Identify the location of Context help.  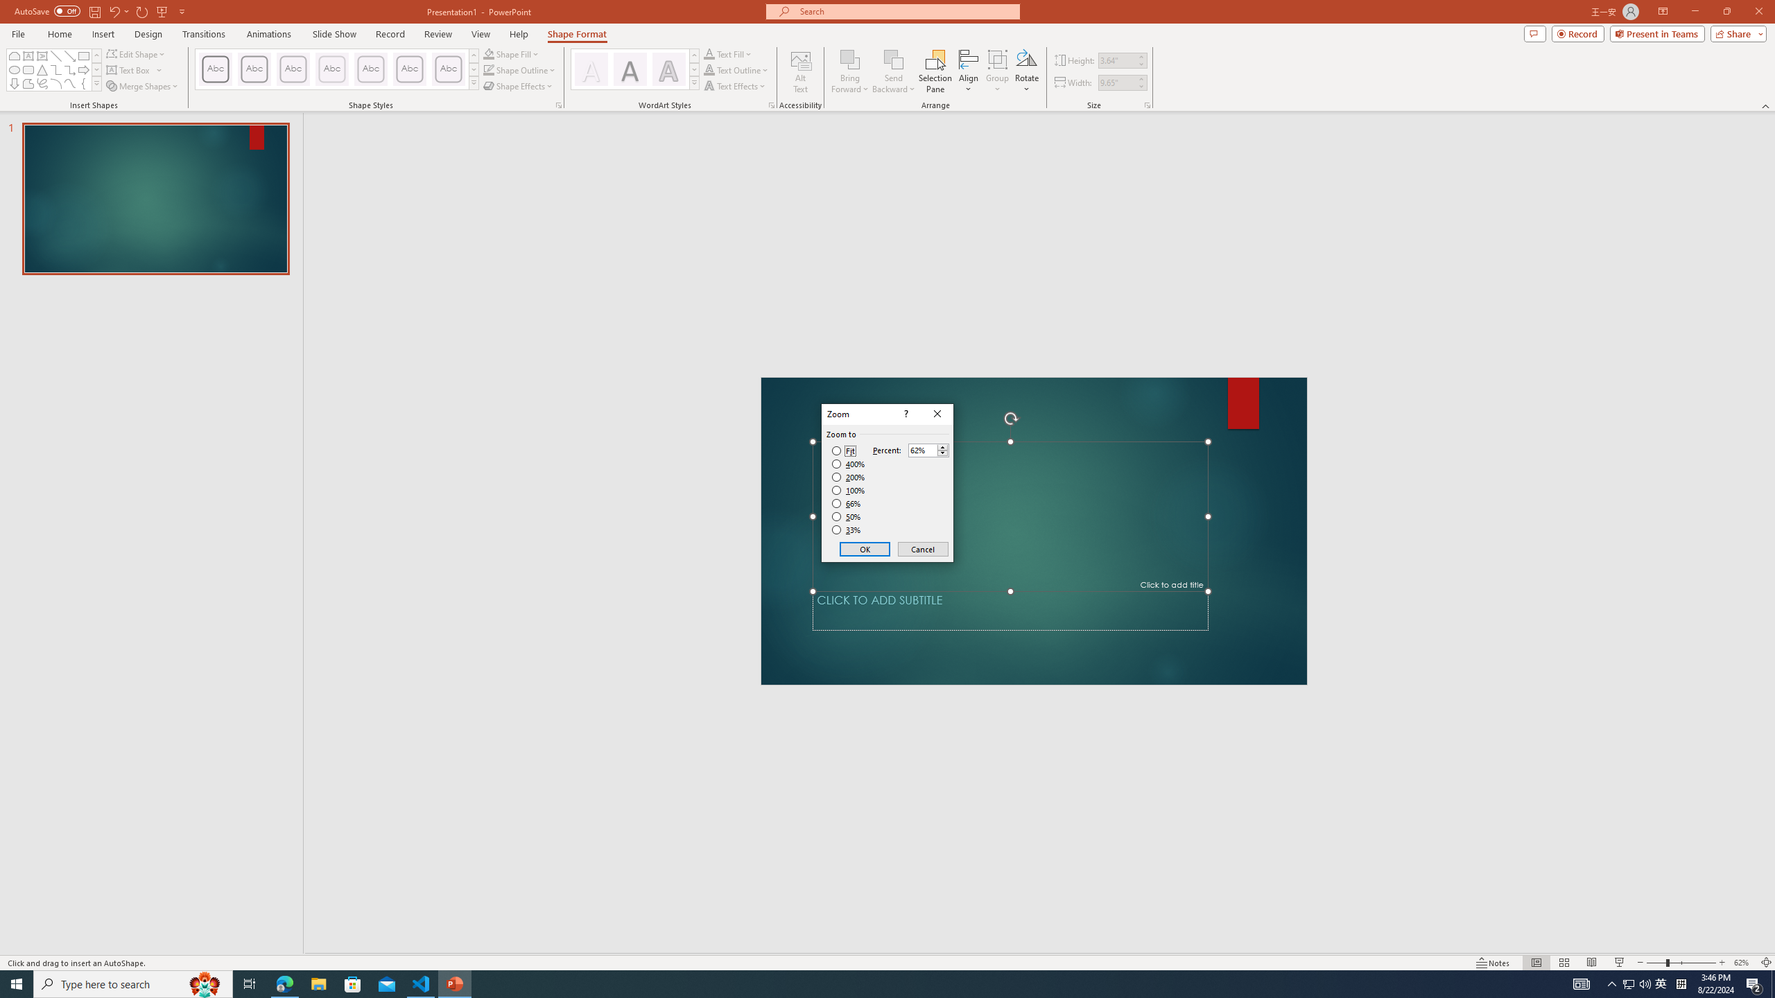
(905, 414).